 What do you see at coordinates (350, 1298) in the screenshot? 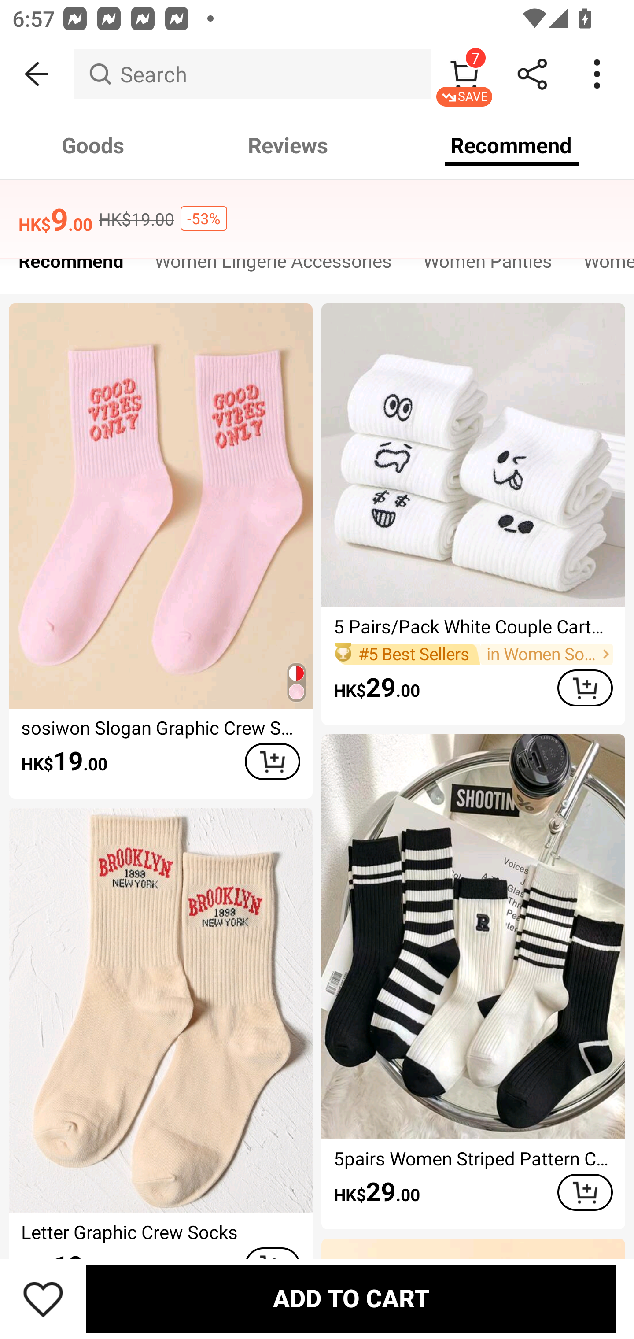
I see `ADD TO CART` at bounding box center [350, 1298].